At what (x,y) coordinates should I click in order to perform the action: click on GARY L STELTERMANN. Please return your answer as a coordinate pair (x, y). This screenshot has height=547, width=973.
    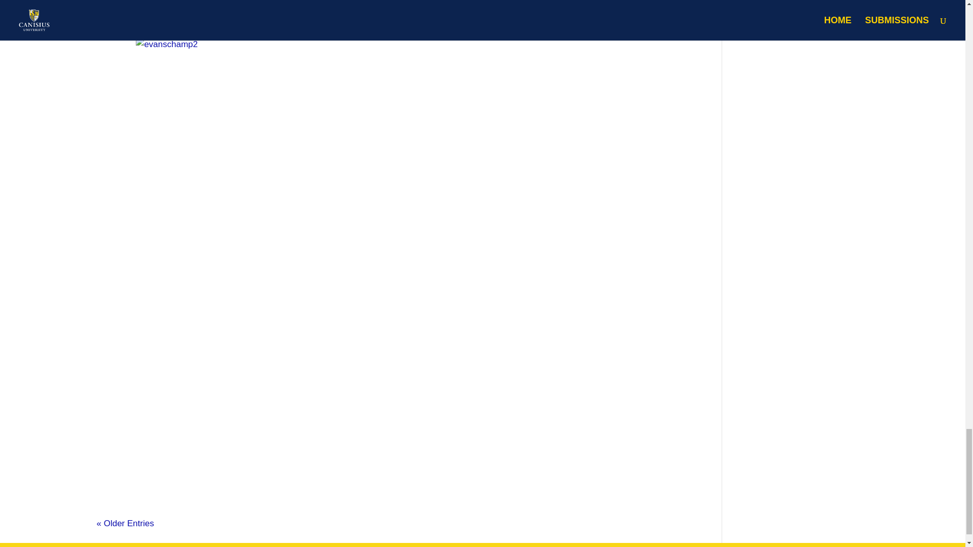
    Looking at the image, I should click on (148, 17).